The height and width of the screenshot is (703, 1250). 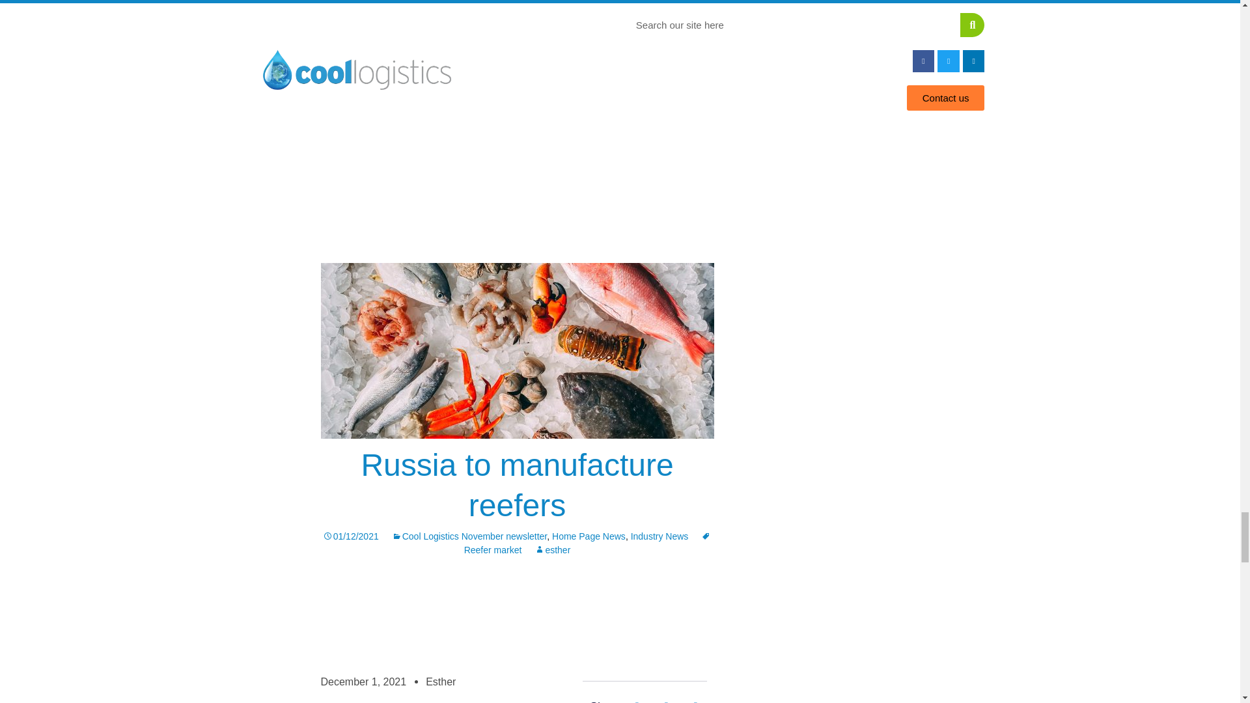 What do you see at coordinates (552, 550) in the screenshot?
I see `View all posts by esther` at bounding box center [552, 550].